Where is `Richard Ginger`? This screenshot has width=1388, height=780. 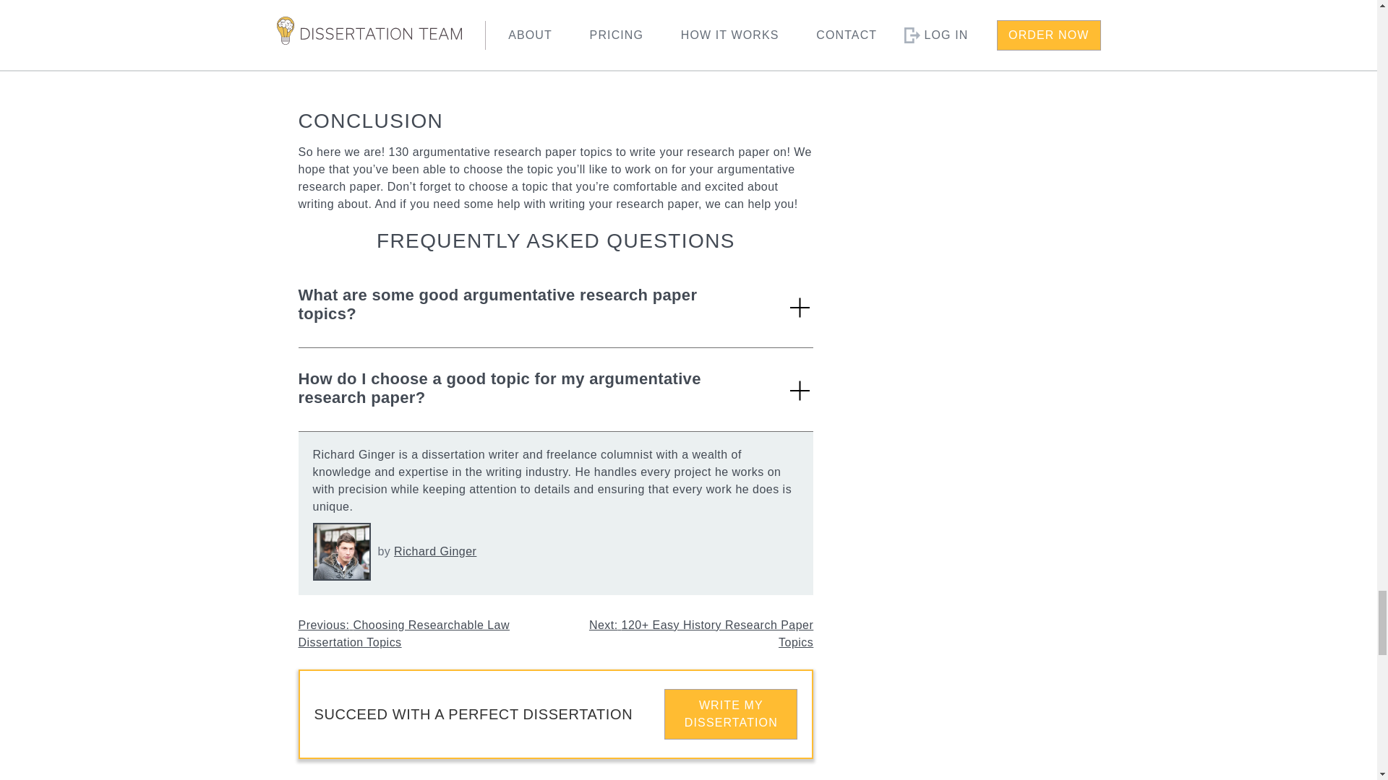 Richard Ginger is located at coordinates (435, 552).